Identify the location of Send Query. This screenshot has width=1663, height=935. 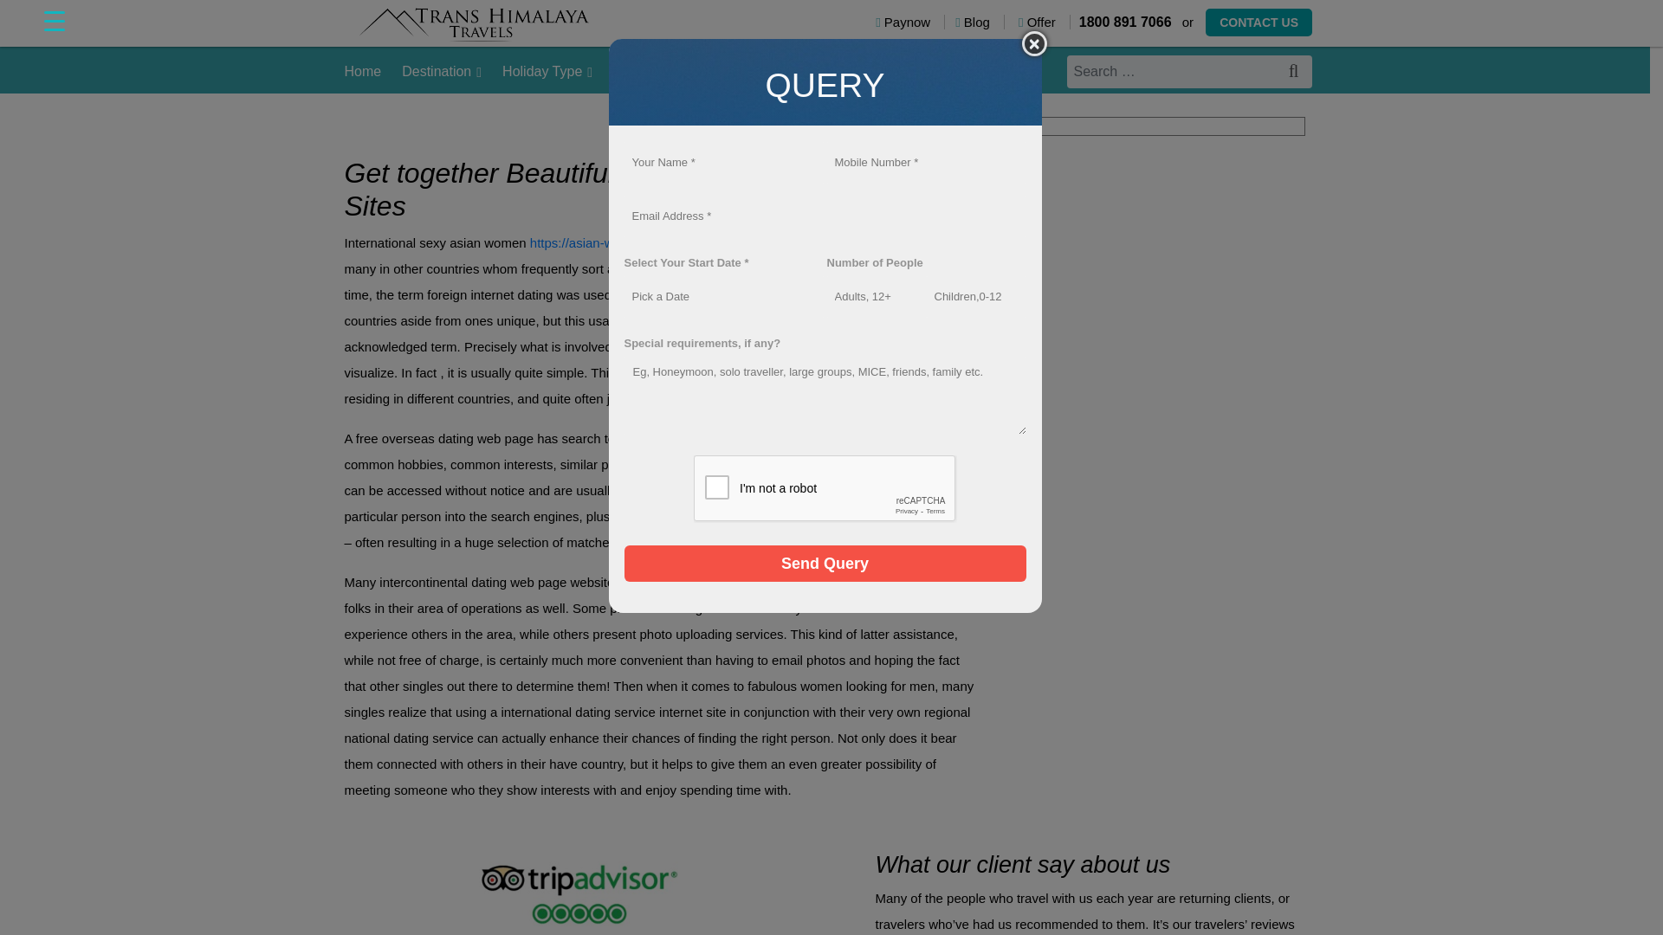
(825, 563).